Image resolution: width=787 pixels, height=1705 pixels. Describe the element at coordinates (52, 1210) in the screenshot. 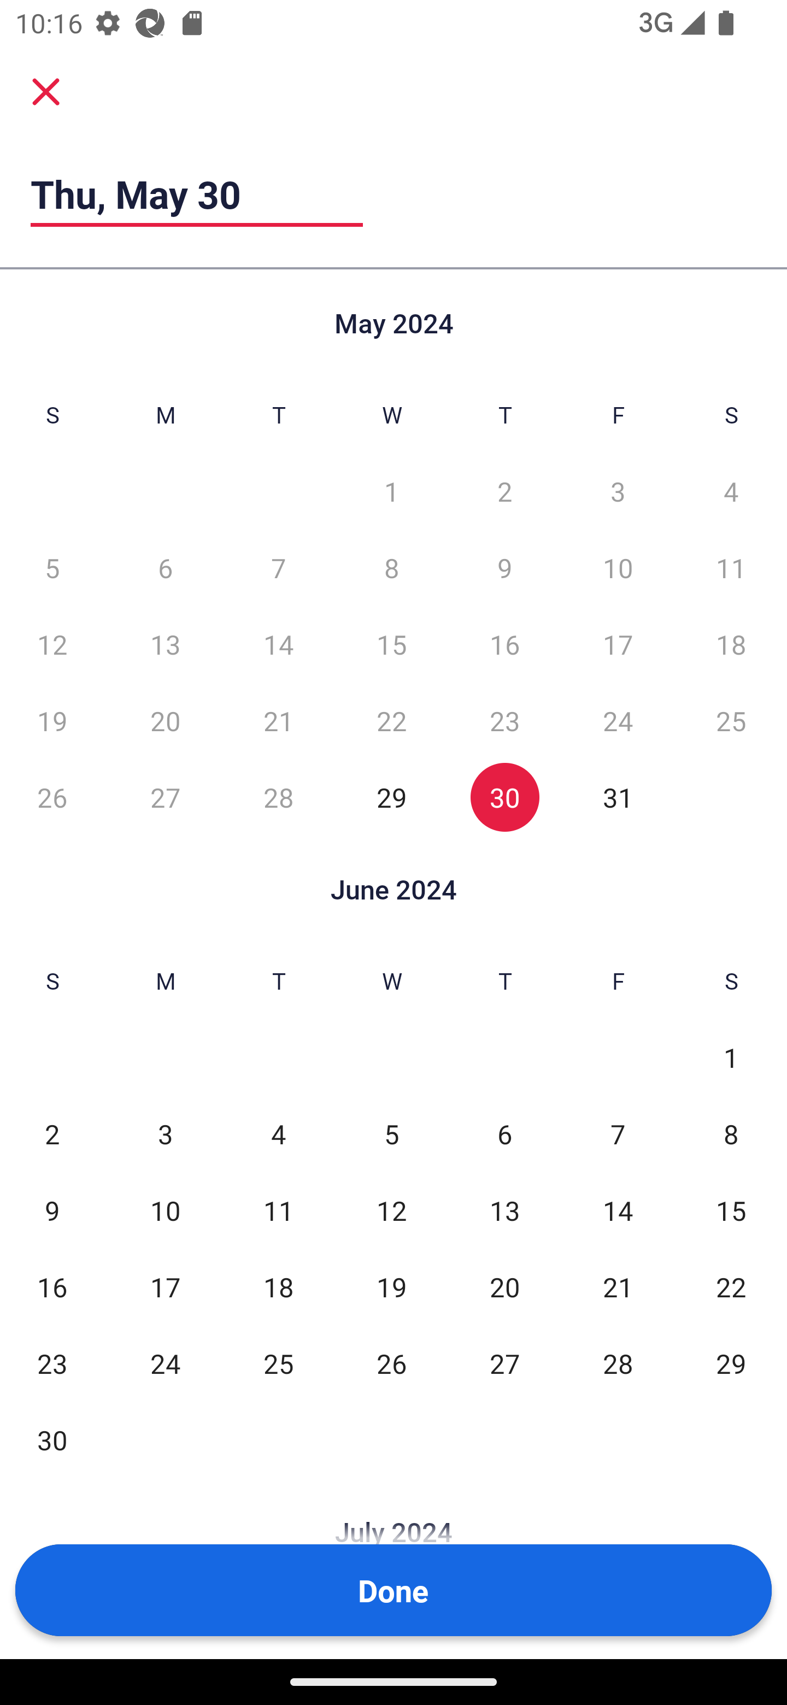

I see `9 Sun, Jun 9, Not Selected` at that location.